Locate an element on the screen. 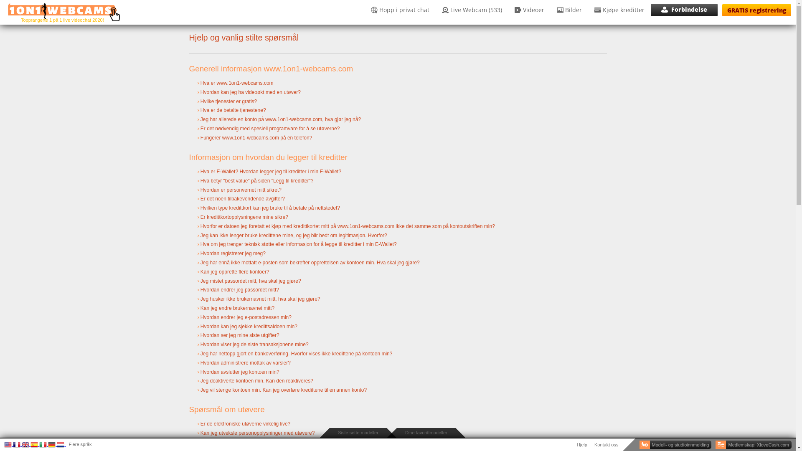 The width and height of the screenshot is (802, 451). Hvilke tjenester er gratis? is located at coordinates (398, 103).